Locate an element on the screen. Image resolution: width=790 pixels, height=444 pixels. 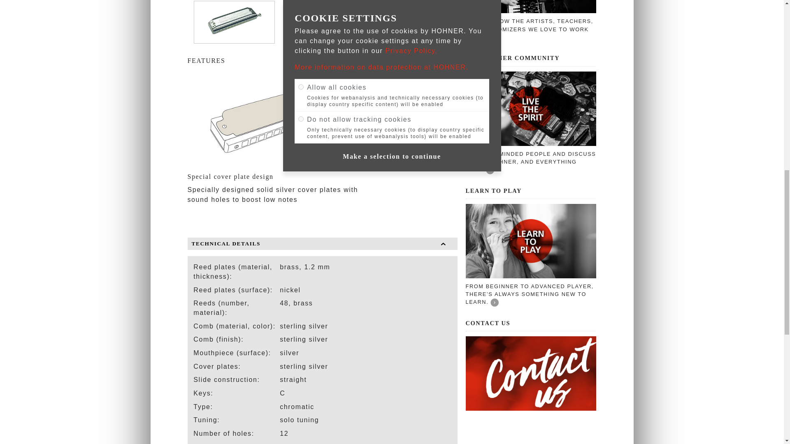
Three-piece mouthpiece design is located at coordinates (415, 136).